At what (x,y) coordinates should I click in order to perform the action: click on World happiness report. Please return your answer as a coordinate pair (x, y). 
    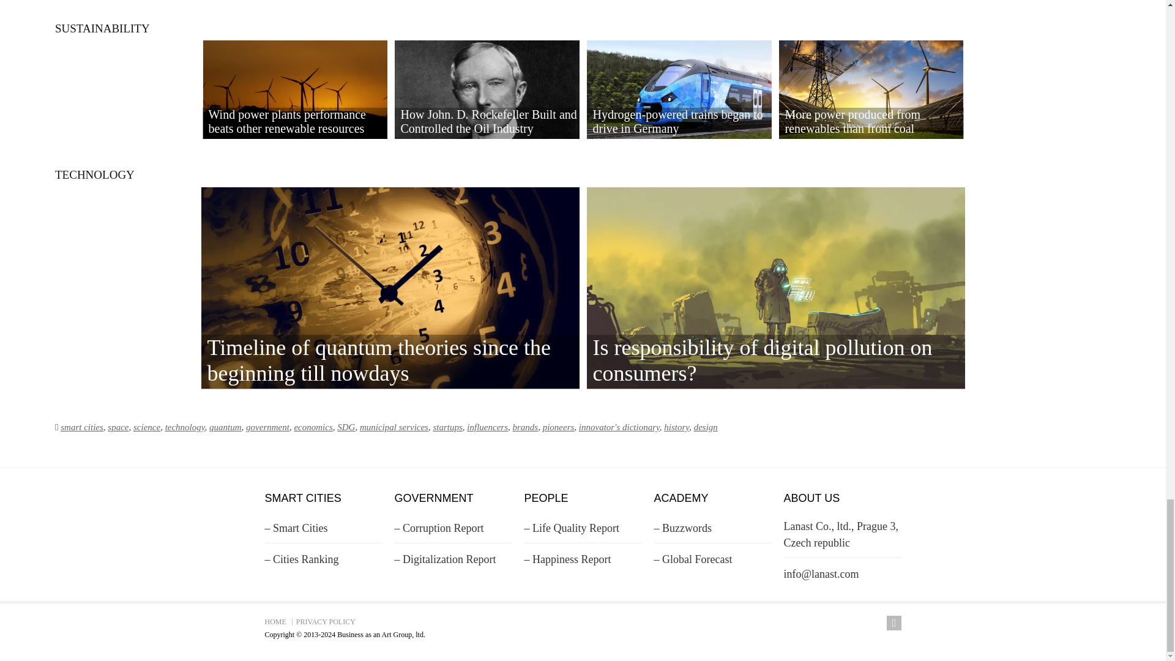
    Looking at the image, I should click on (567, 562).